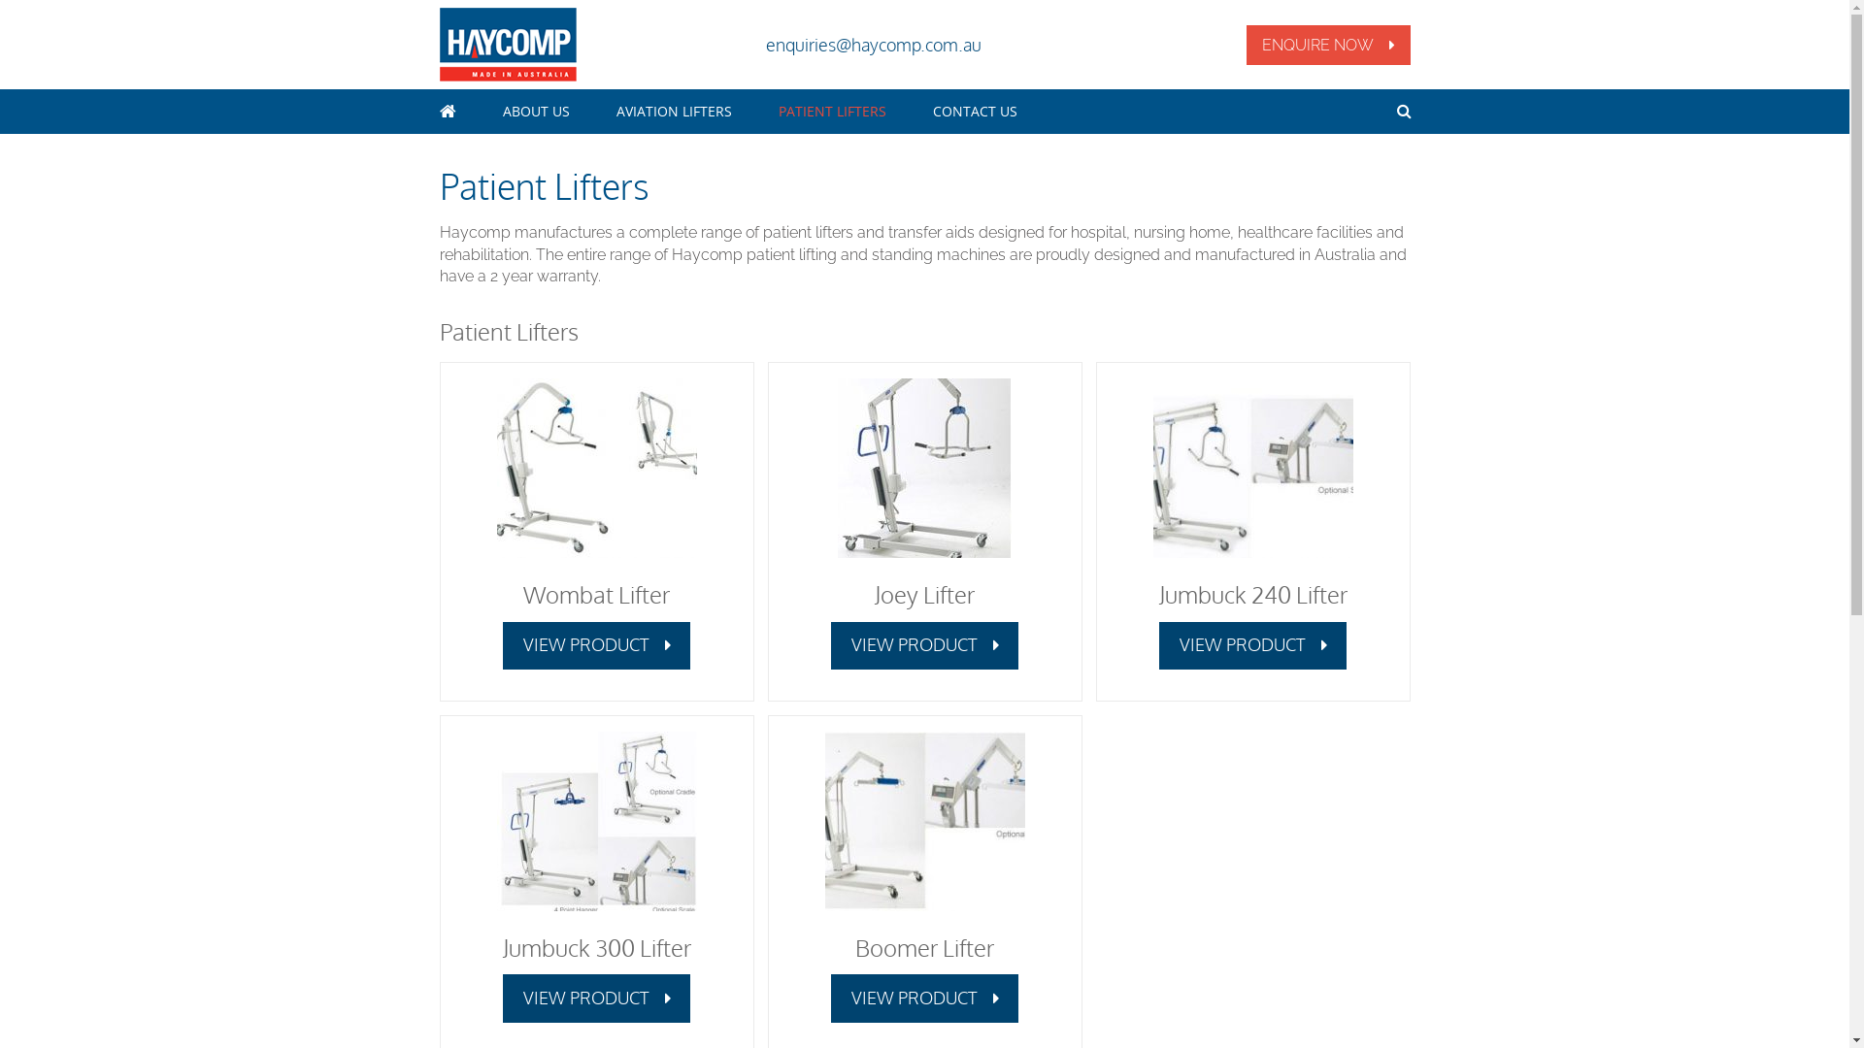 The height and width of the screenshot is (1048, 1864). I want to click on Wombat Lifter, so click(597, 468).